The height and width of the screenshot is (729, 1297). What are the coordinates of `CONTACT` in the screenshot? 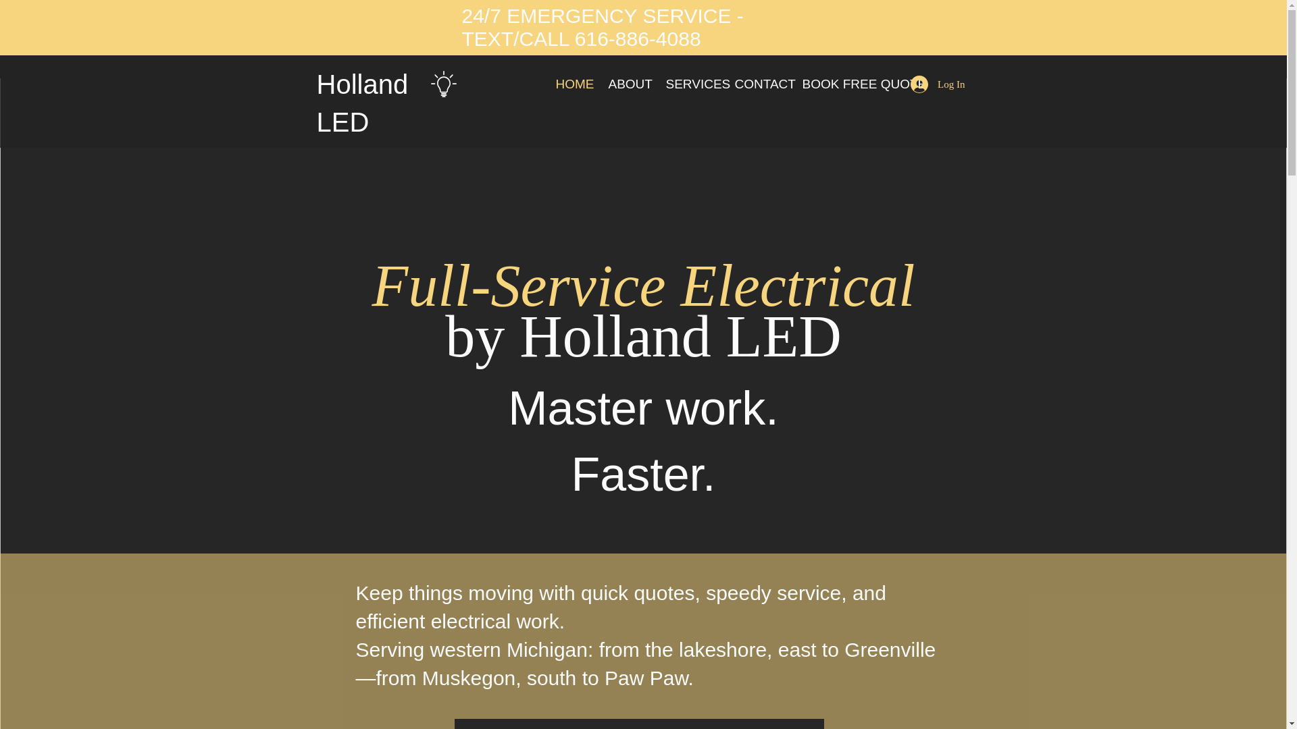 It's located at (757, 84).